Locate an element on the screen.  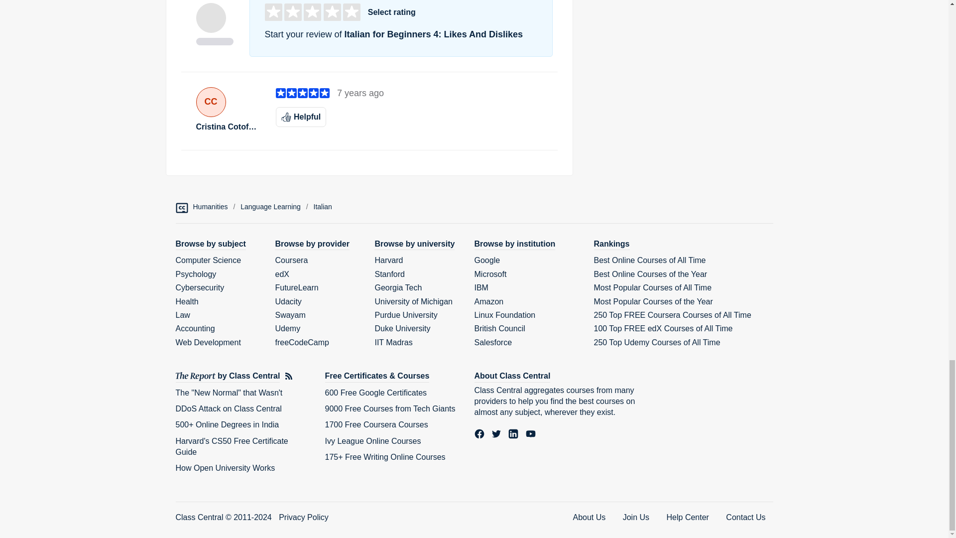
DDoS Attack on Class Central is located at coordinates (228, 408).